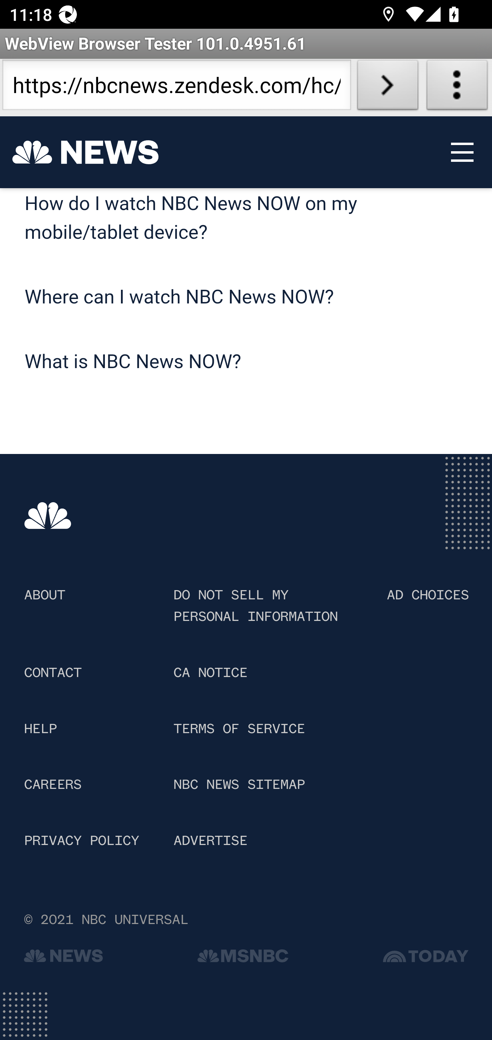  I want to click on Load URL, so click(387, 88).